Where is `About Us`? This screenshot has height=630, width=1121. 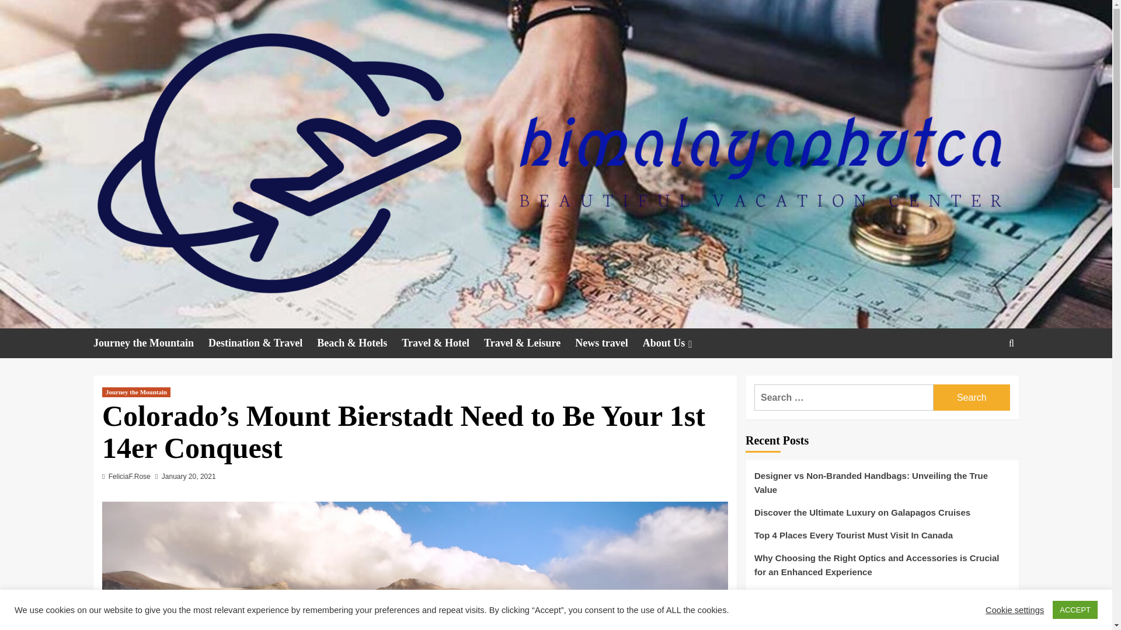
About Us is located at coordinates (676, 343).